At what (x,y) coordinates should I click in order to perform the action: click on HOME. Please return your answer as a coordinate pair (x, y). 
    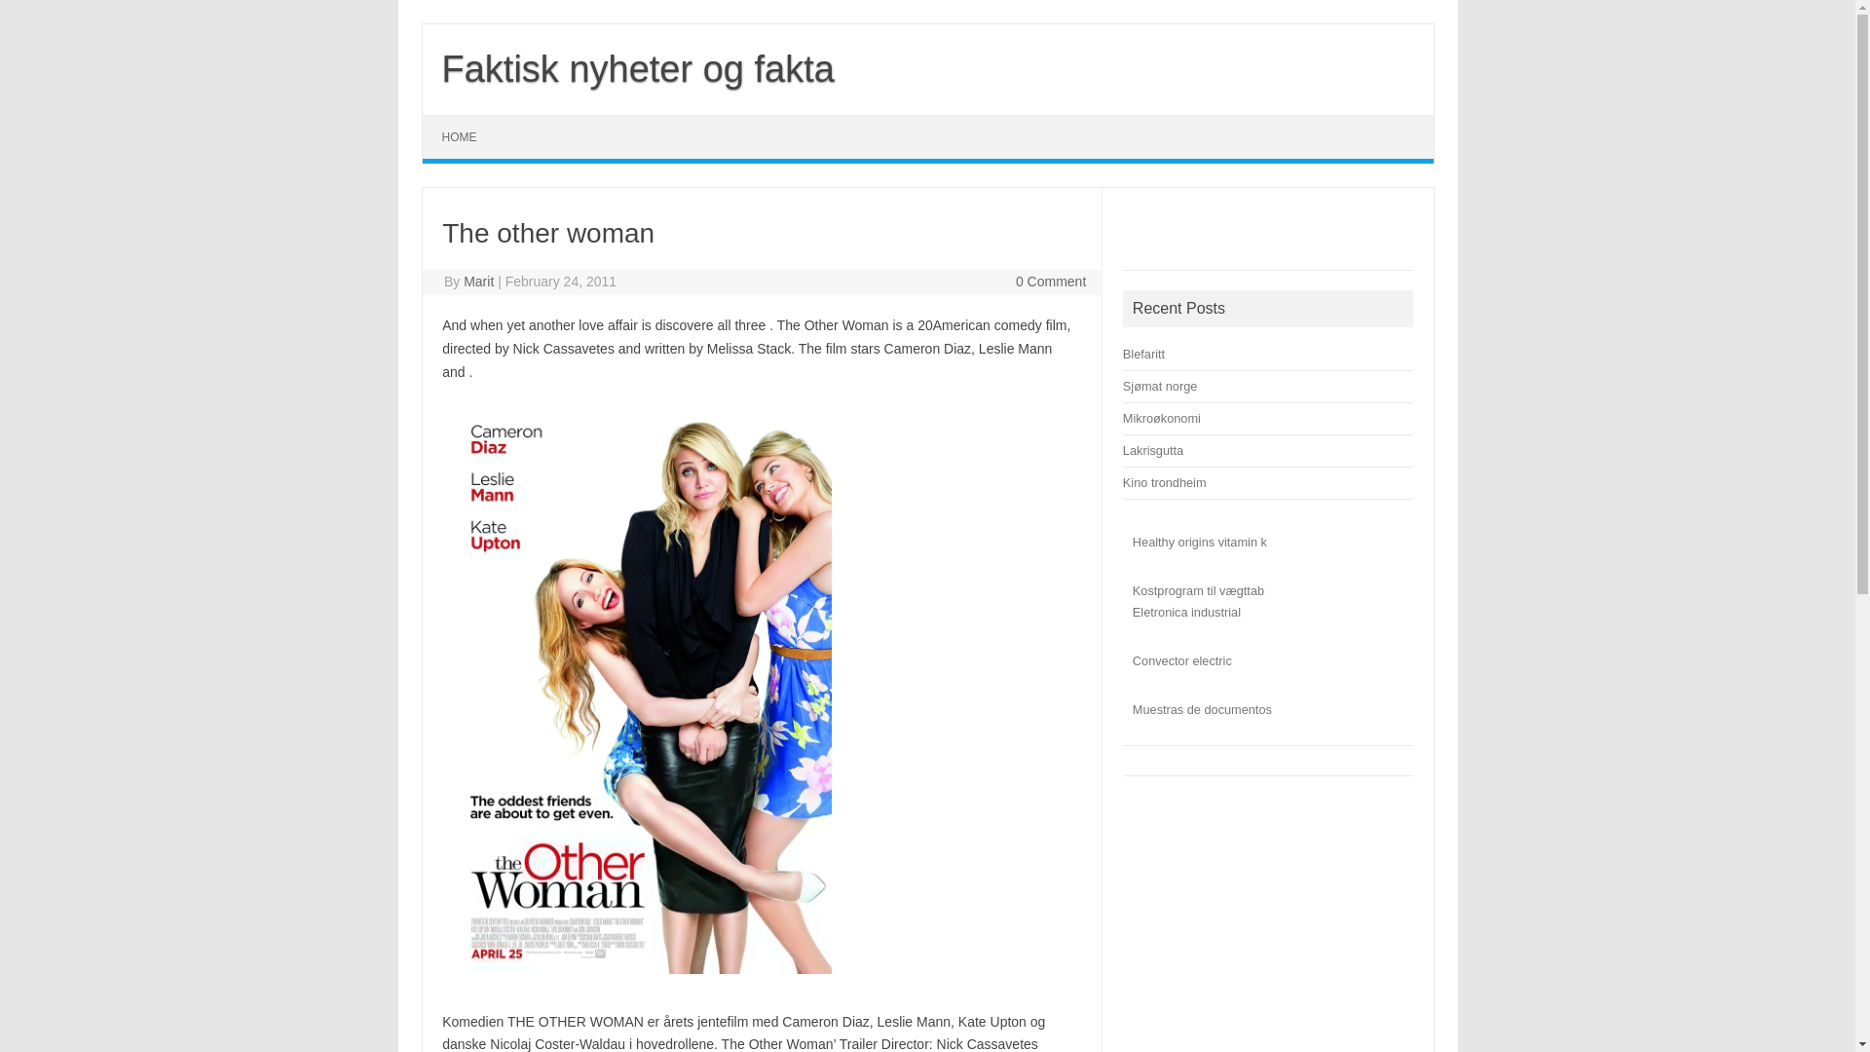
    Looking at the image, I should click on (460, 136).